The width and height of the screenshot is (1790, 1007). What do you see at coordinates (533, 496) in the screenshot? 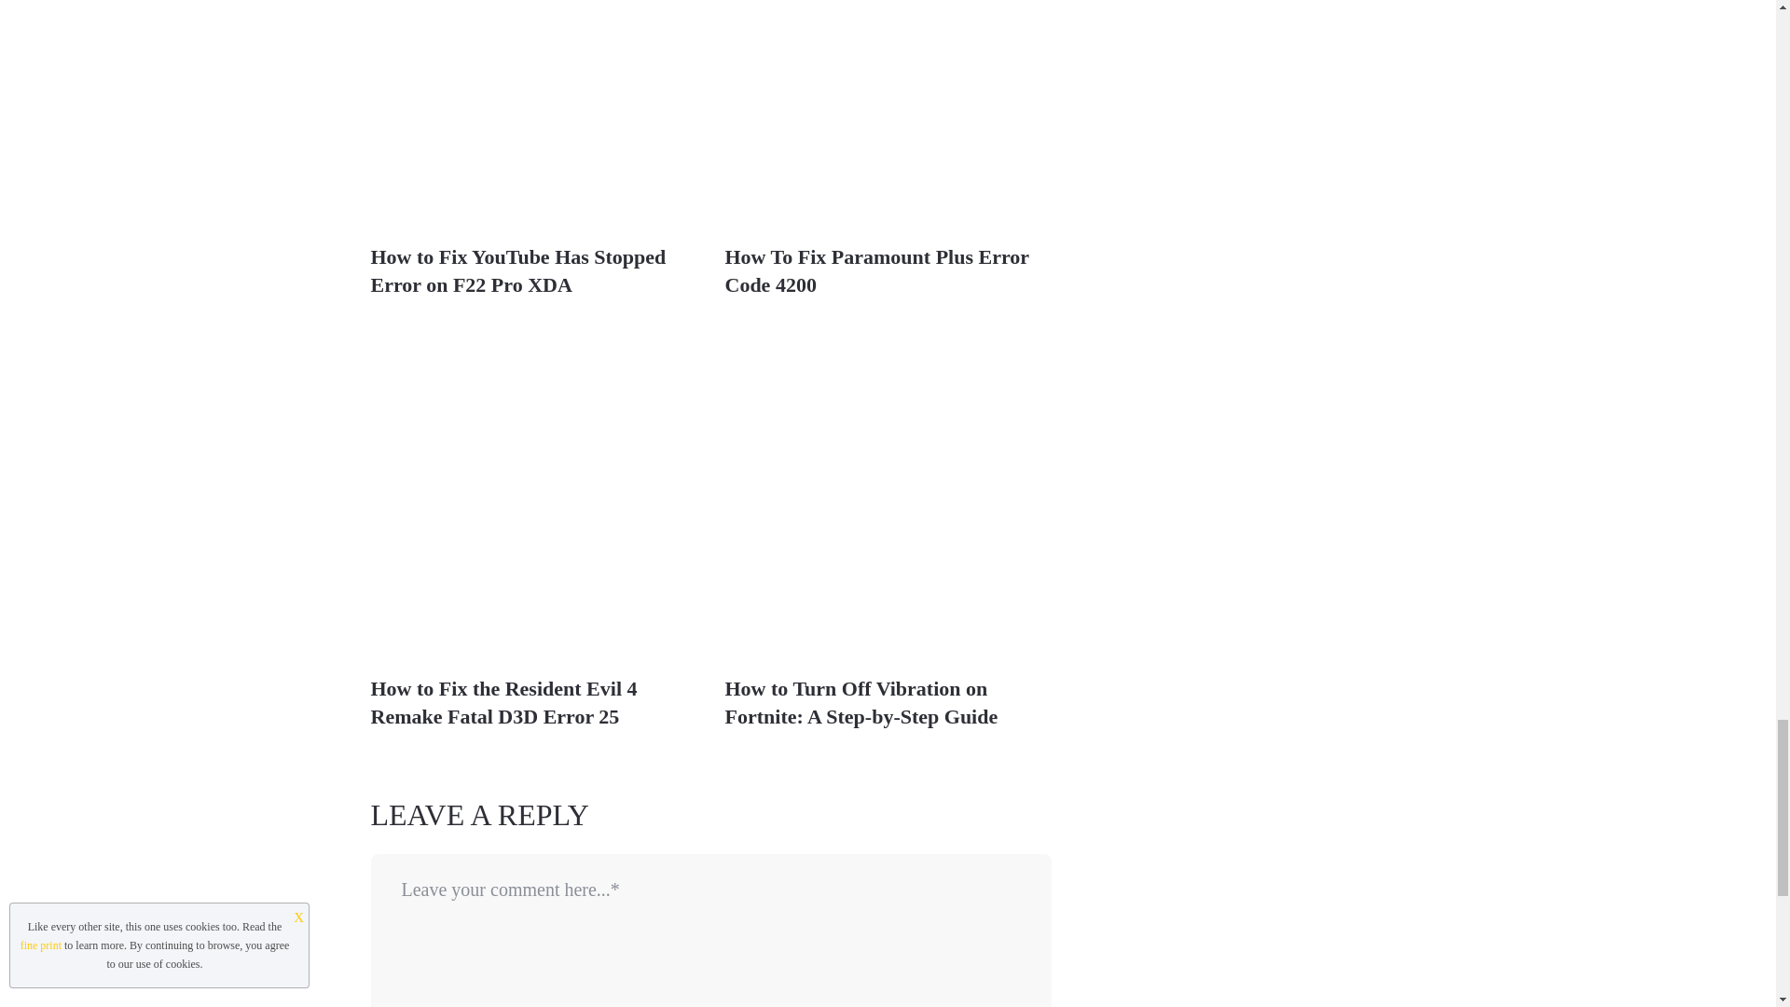
I see `How to Fix the Resident Evil 4 Remake Fatal D3D Error 25` at bounding box center [533, 496].